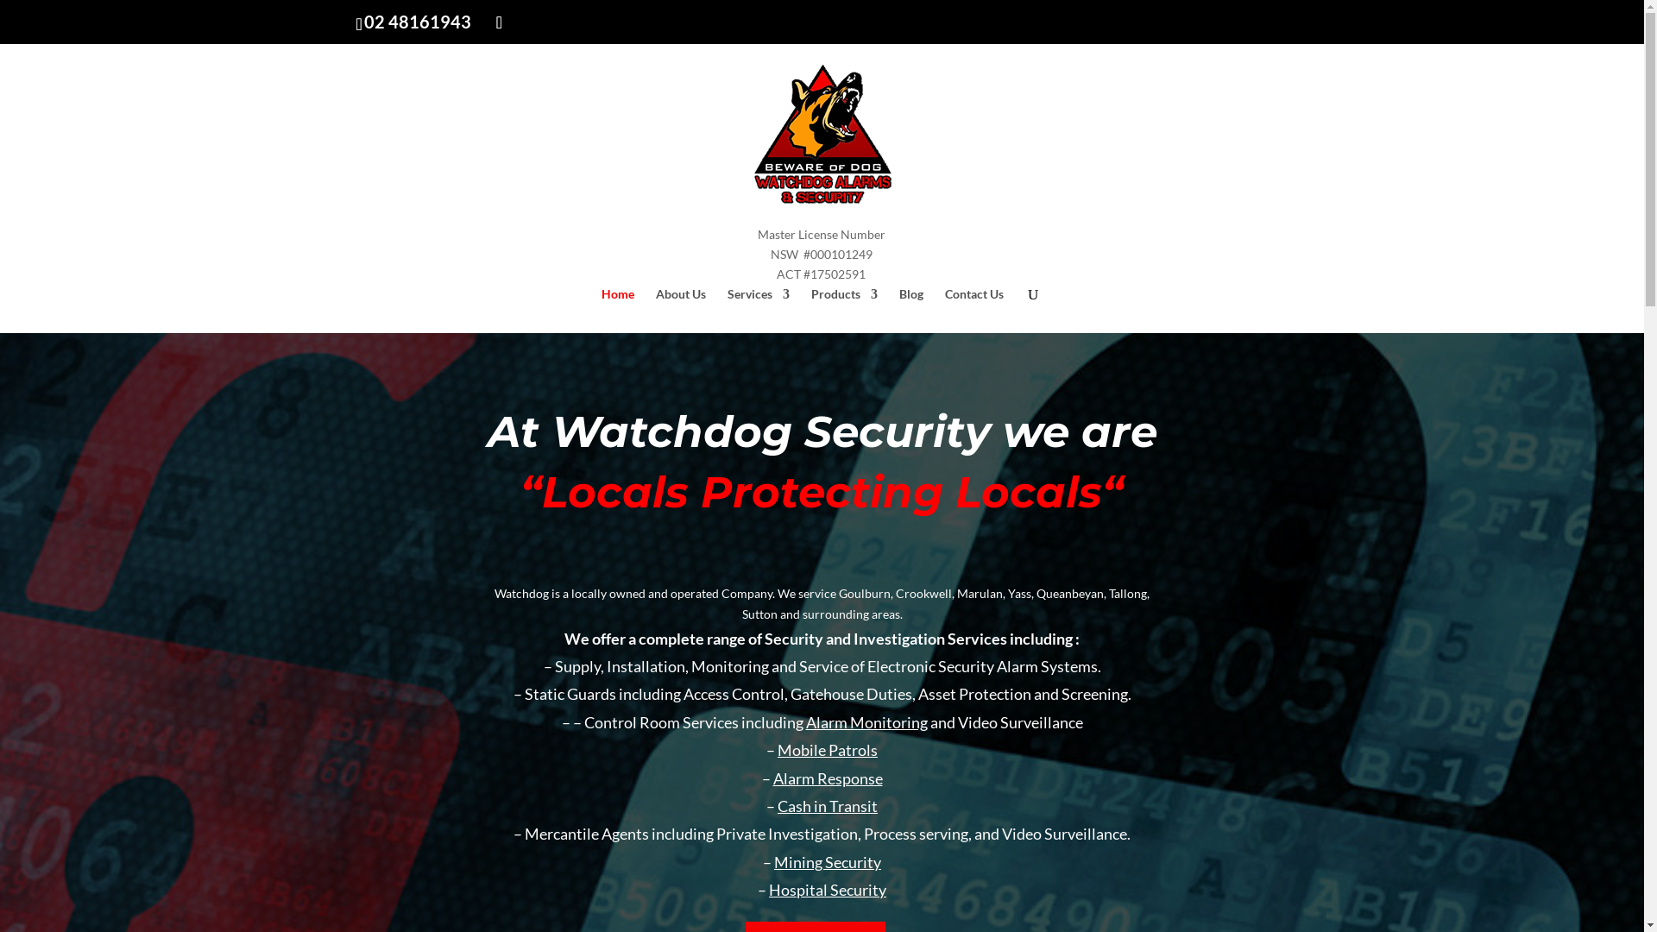  What do you see at coordinates (844, 311) in the screenshot?
I see `Products` at bounding box center [844, 311].